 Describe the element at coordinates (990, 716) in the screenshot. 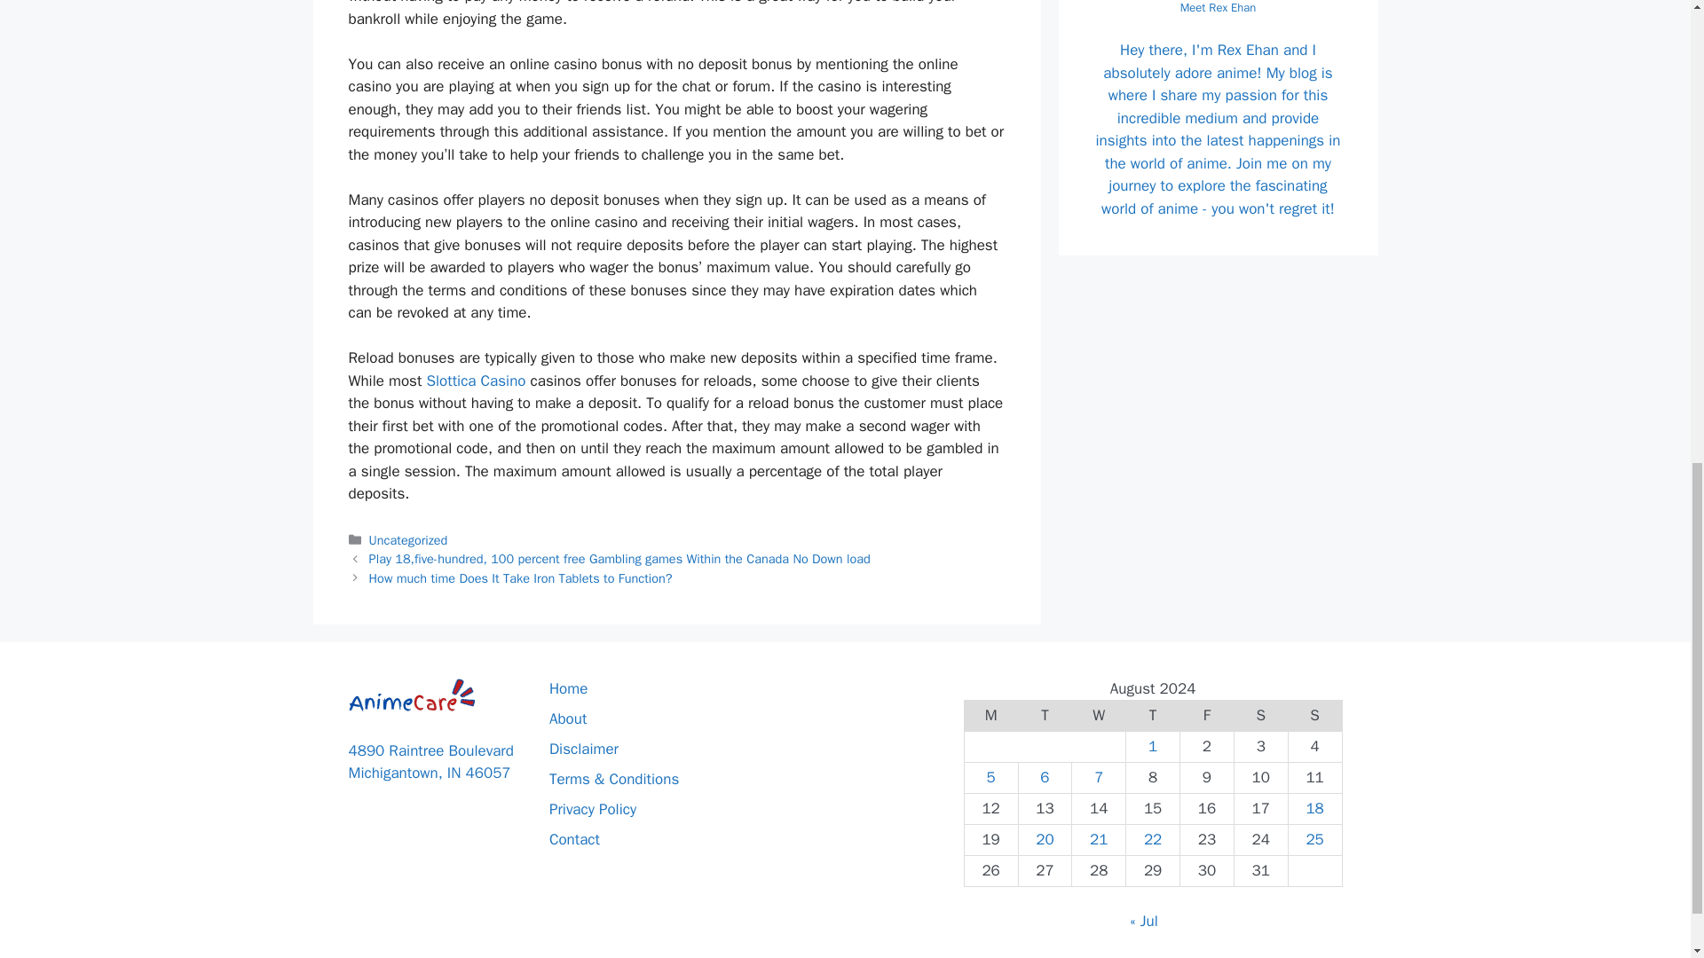

I see `Monday` at that location.